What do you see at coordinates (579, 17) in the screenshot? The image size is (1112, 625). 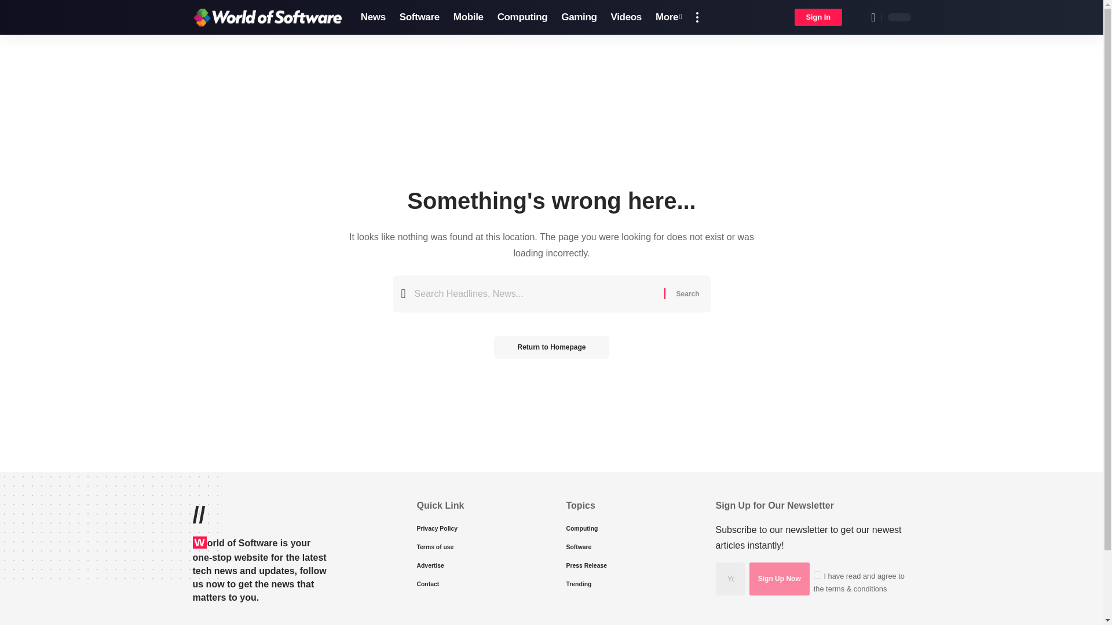 I see `Gaming` at bounding box center [579, 17].